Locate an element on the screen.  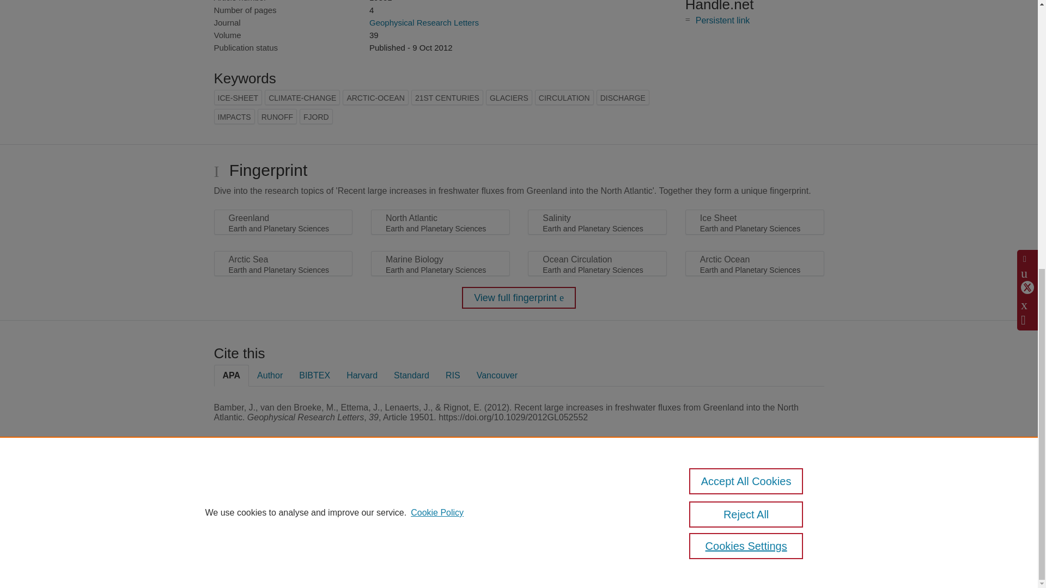
View full fingerprint is located at coordinates (519, 298).